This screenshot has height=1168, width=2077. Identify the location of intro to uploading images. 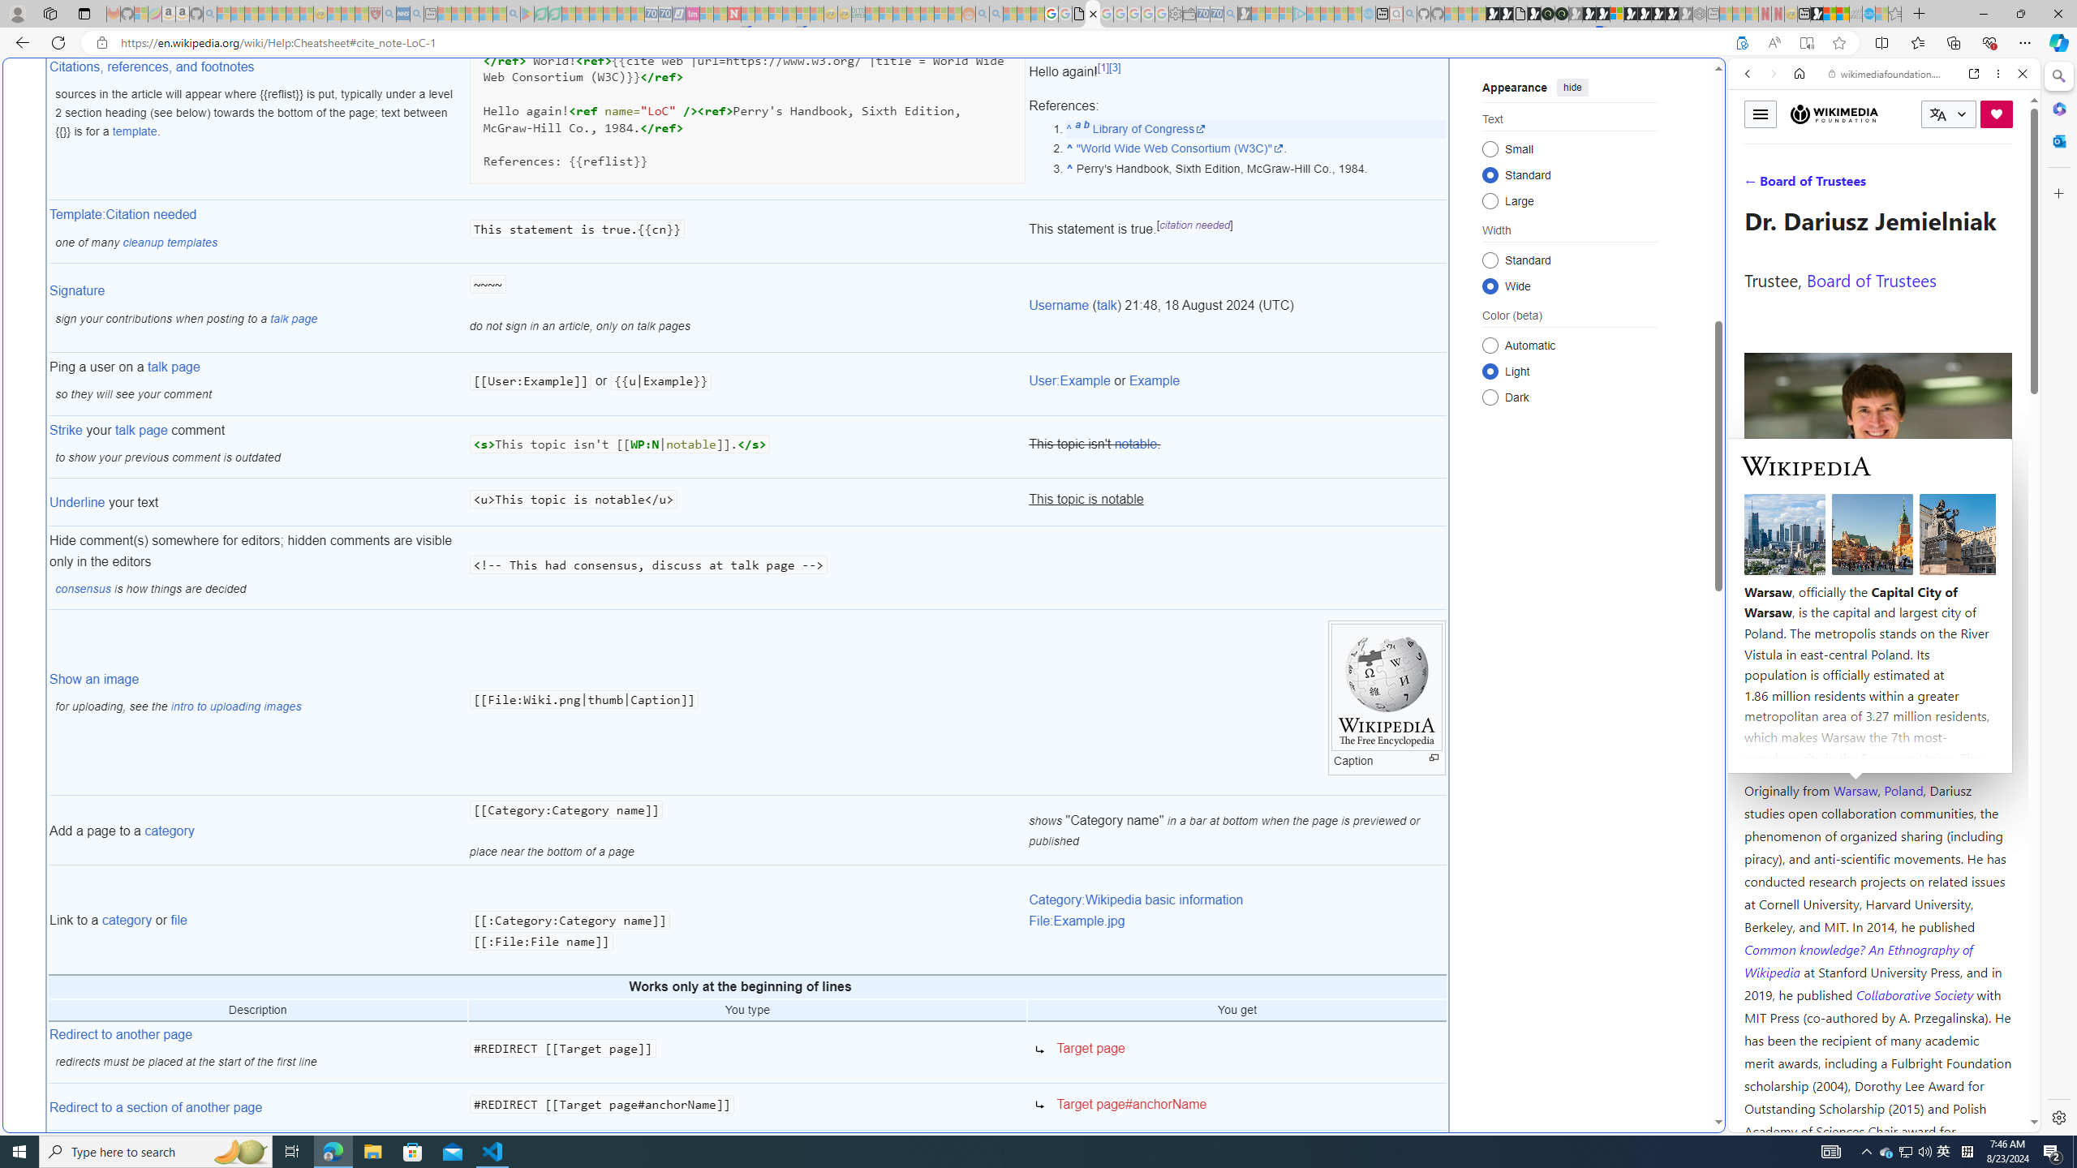
(235, 706).